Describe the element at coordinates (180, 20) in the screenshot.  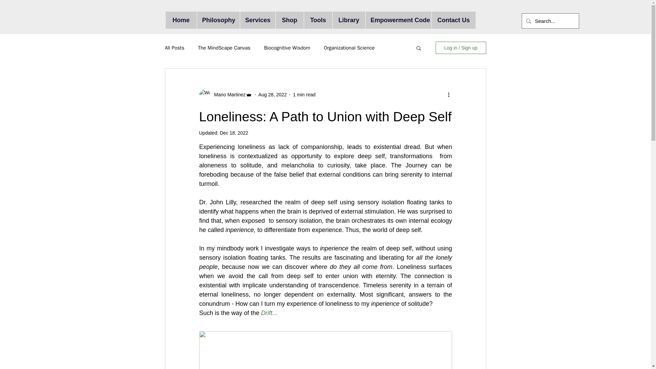
I see `Home` at that location.